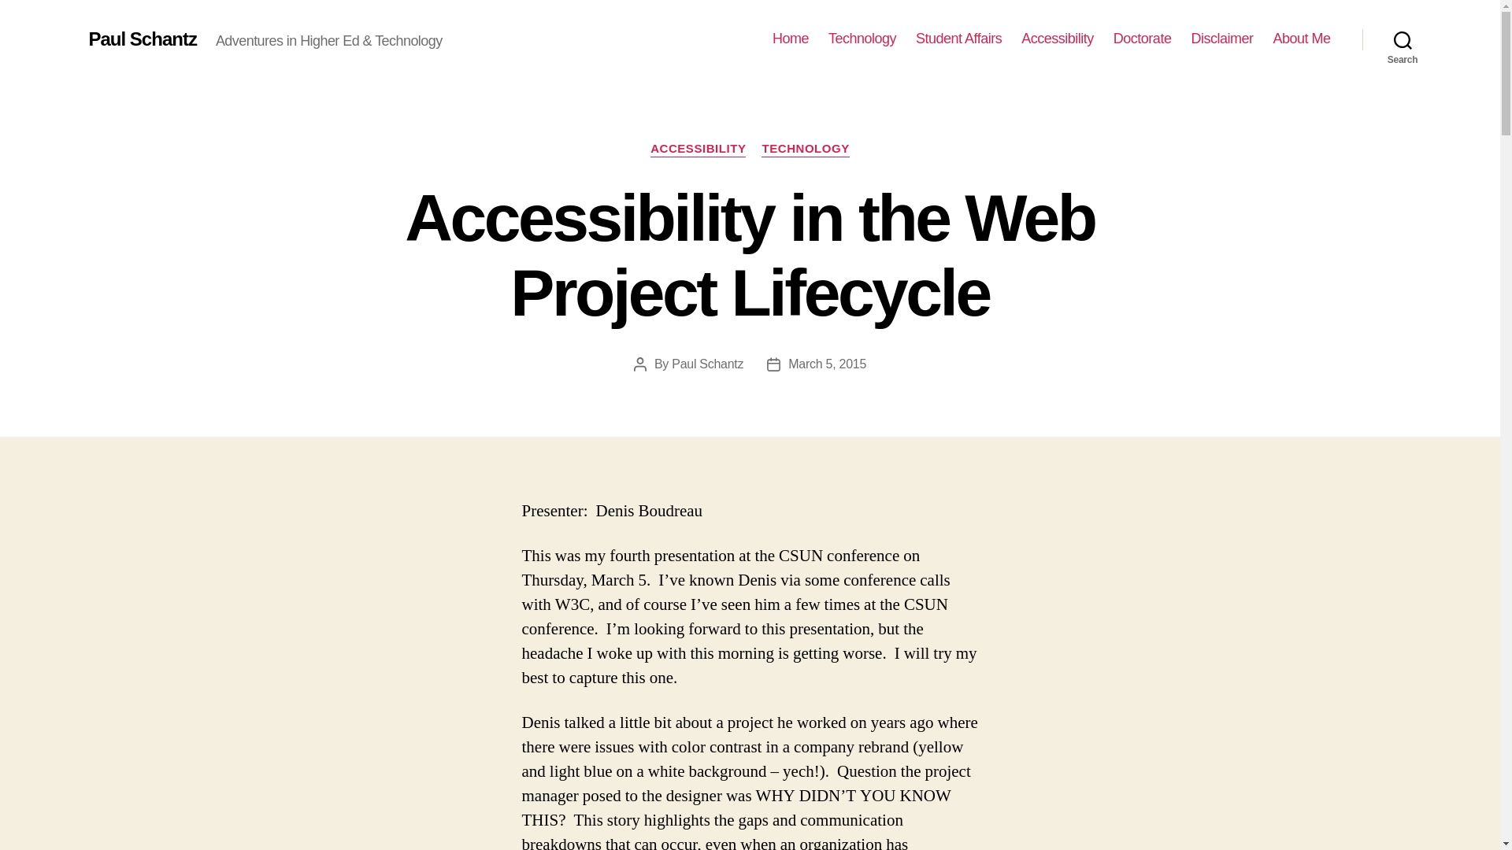 This screenshot has height=850, width=1512. Describe the element at coordinates (805, 150) in the screenshot. I see `TECHNOLOGY` at that location.